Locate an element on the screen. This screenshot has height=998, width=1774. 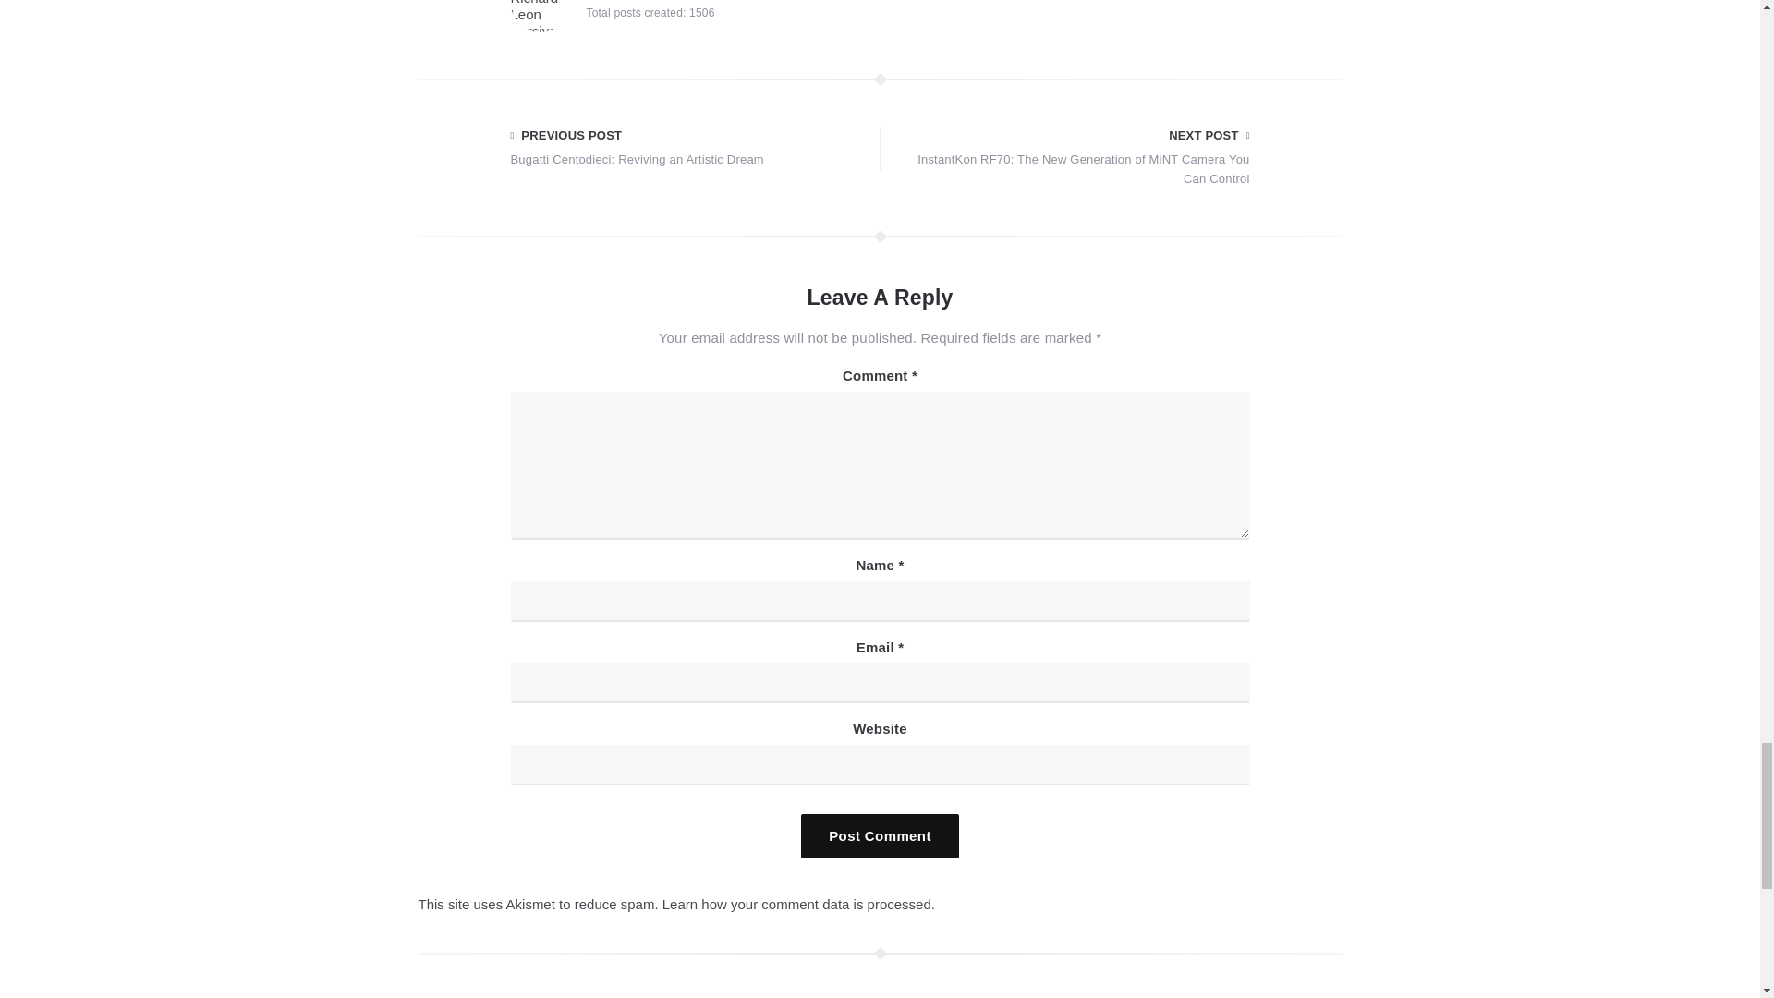
Learn how your comment data is processed is located at coordinates (796, 904).